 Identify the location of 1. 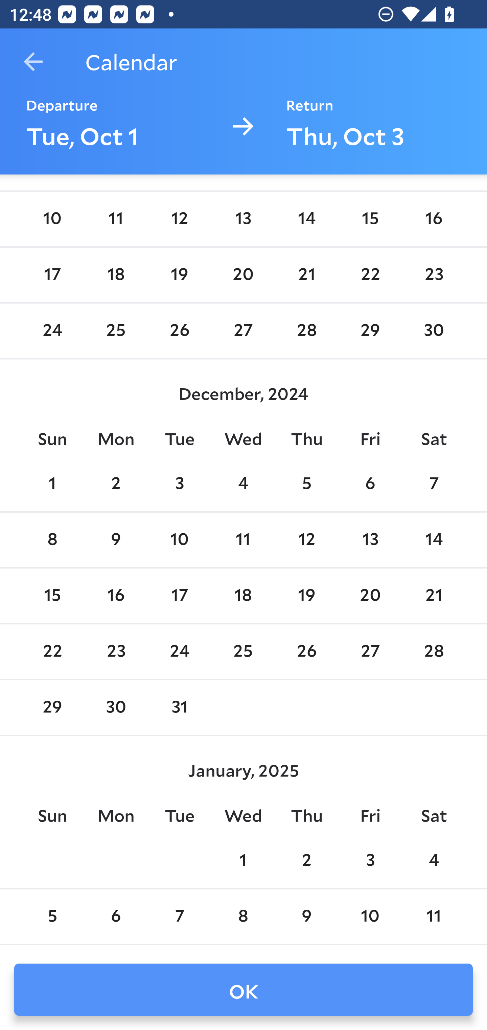
(52, 484).